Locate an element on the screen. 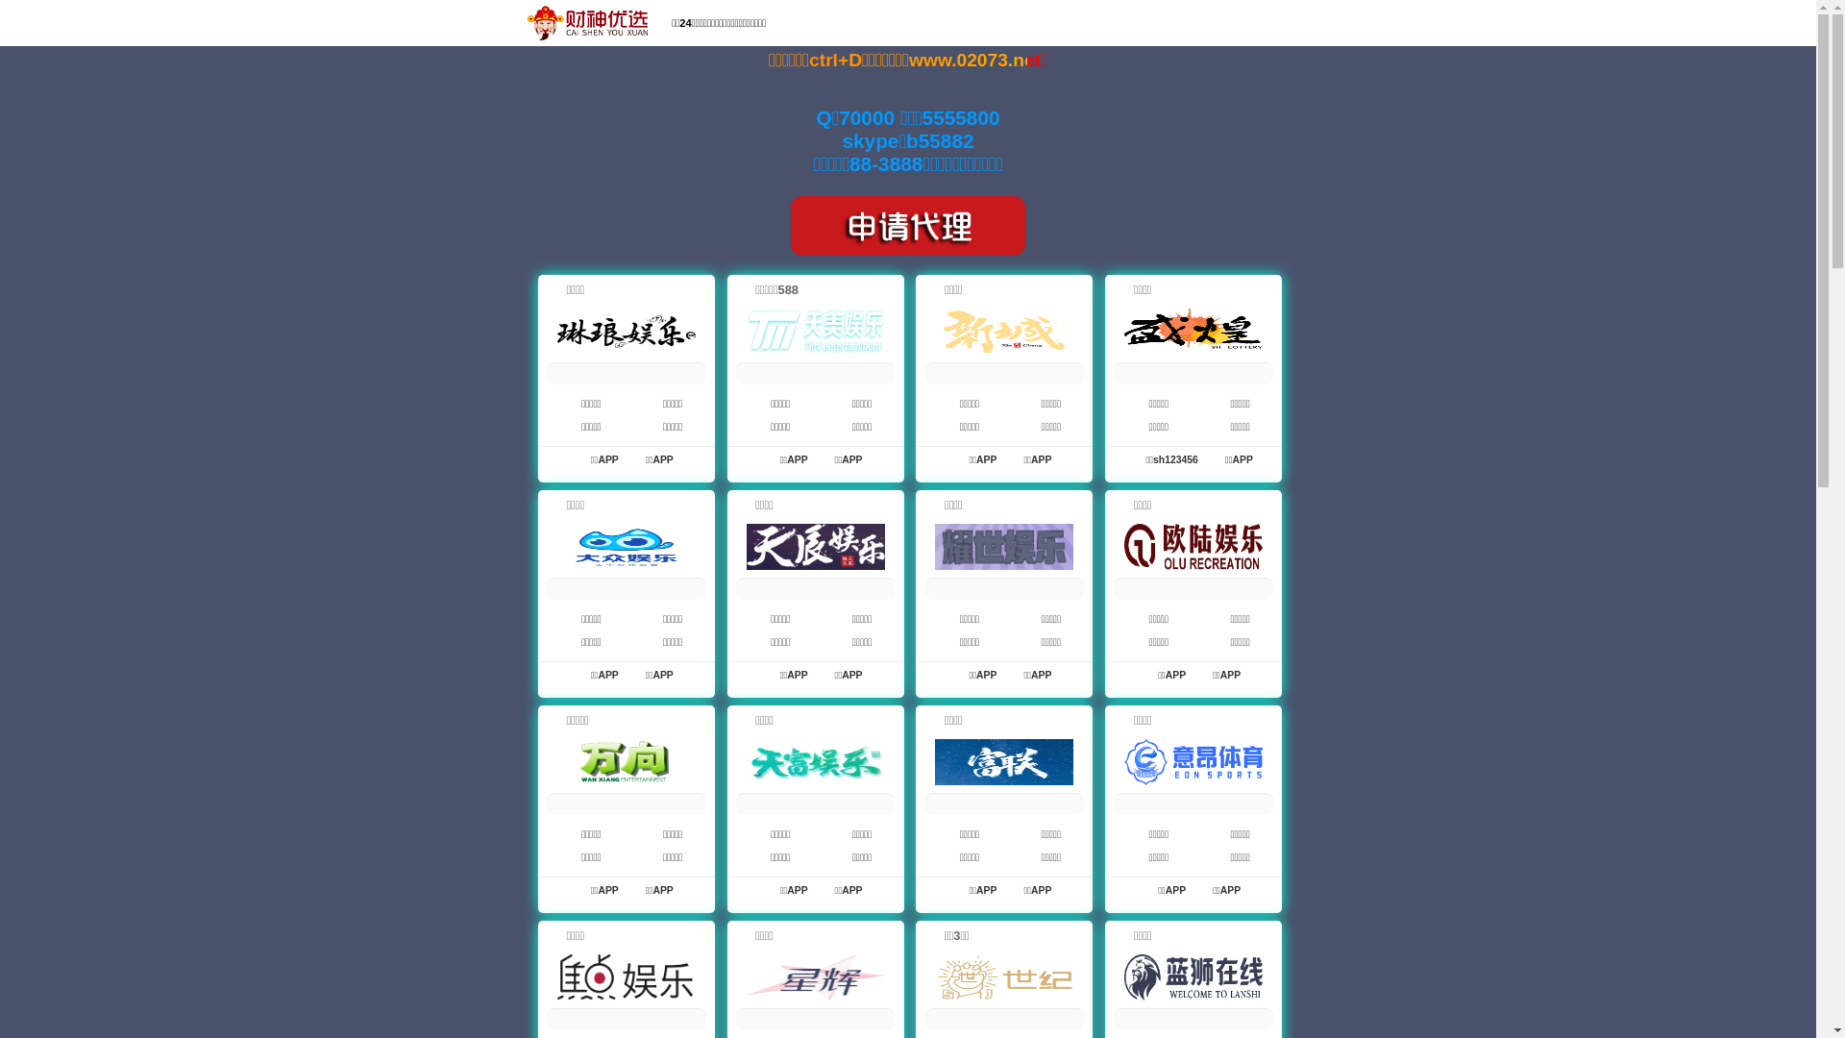 This screenshot has height=1038, width=1845. QQ is located at coordinates (1416, 25).